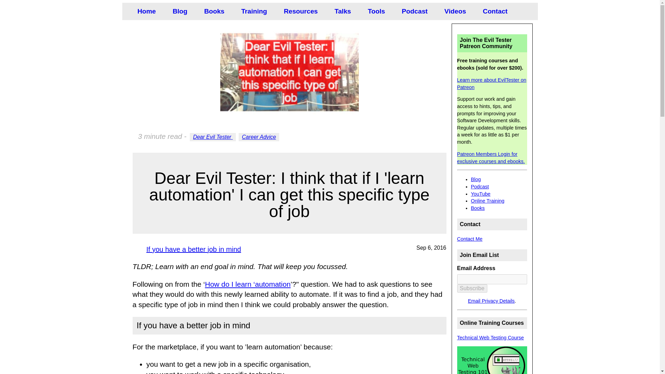  Describe the element at coordinates (178, 11) in the screenshot. I see `Blog` at that location.